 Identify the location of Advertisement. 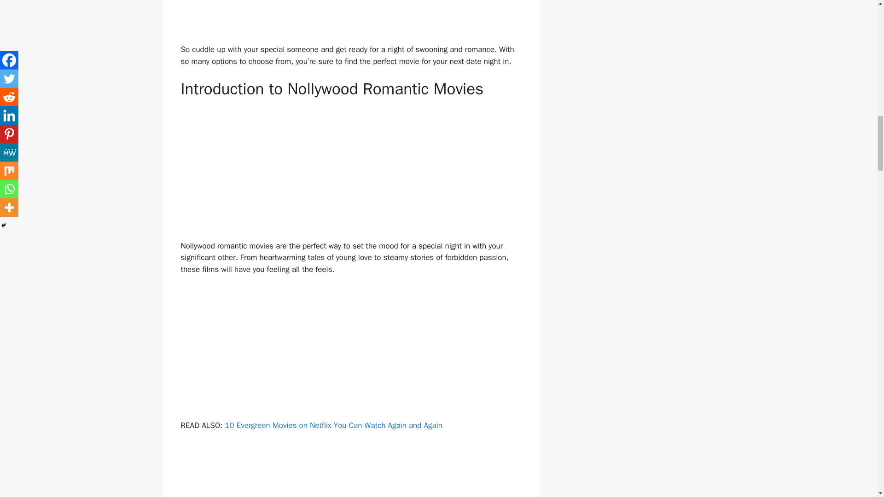
(351, 172).